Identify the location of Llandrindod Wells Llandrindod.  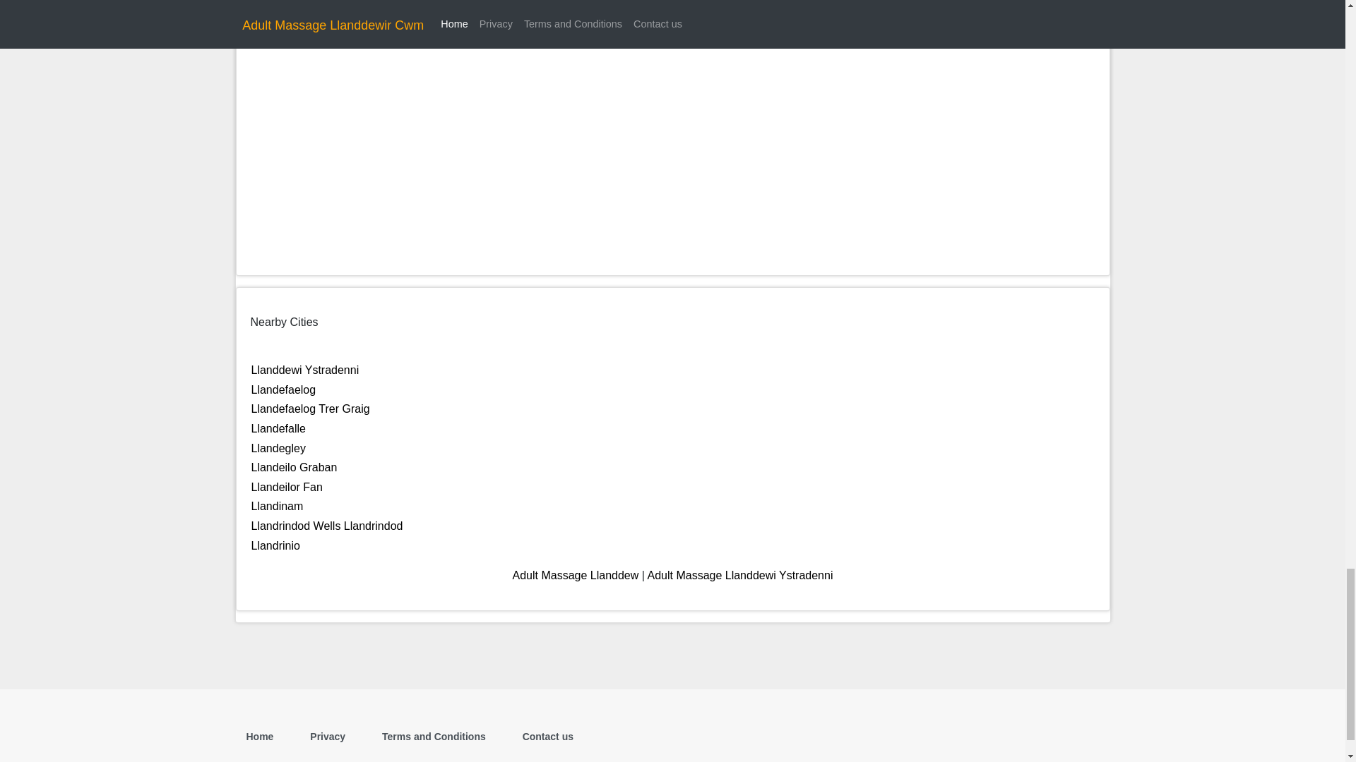
(326, 525).